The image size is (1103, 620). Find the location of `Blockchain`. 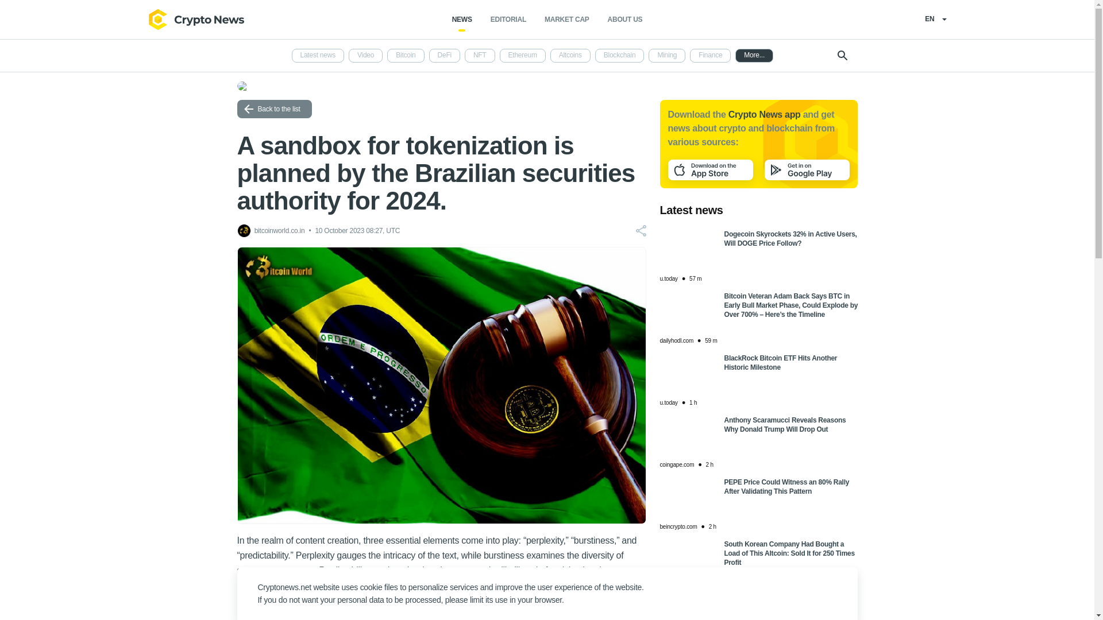

Blockchain is located at coordinates (619, 56).